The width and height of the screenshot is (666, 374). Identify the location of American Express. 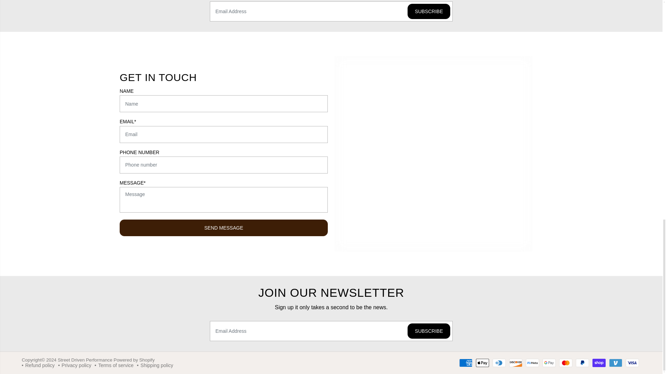
(466, 363).